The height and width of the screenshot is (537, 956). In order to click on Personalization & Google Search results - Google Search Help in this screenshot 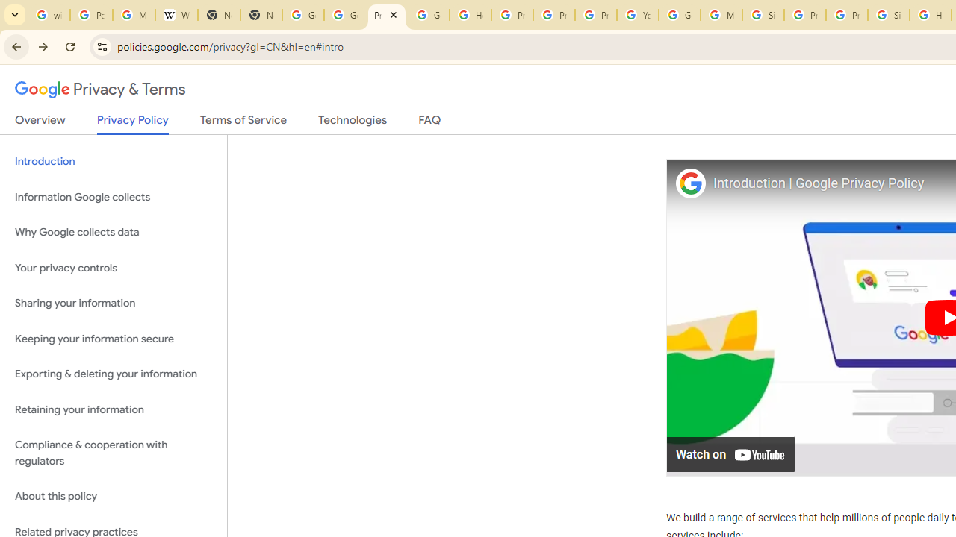, I will do `click(91, 15)`.